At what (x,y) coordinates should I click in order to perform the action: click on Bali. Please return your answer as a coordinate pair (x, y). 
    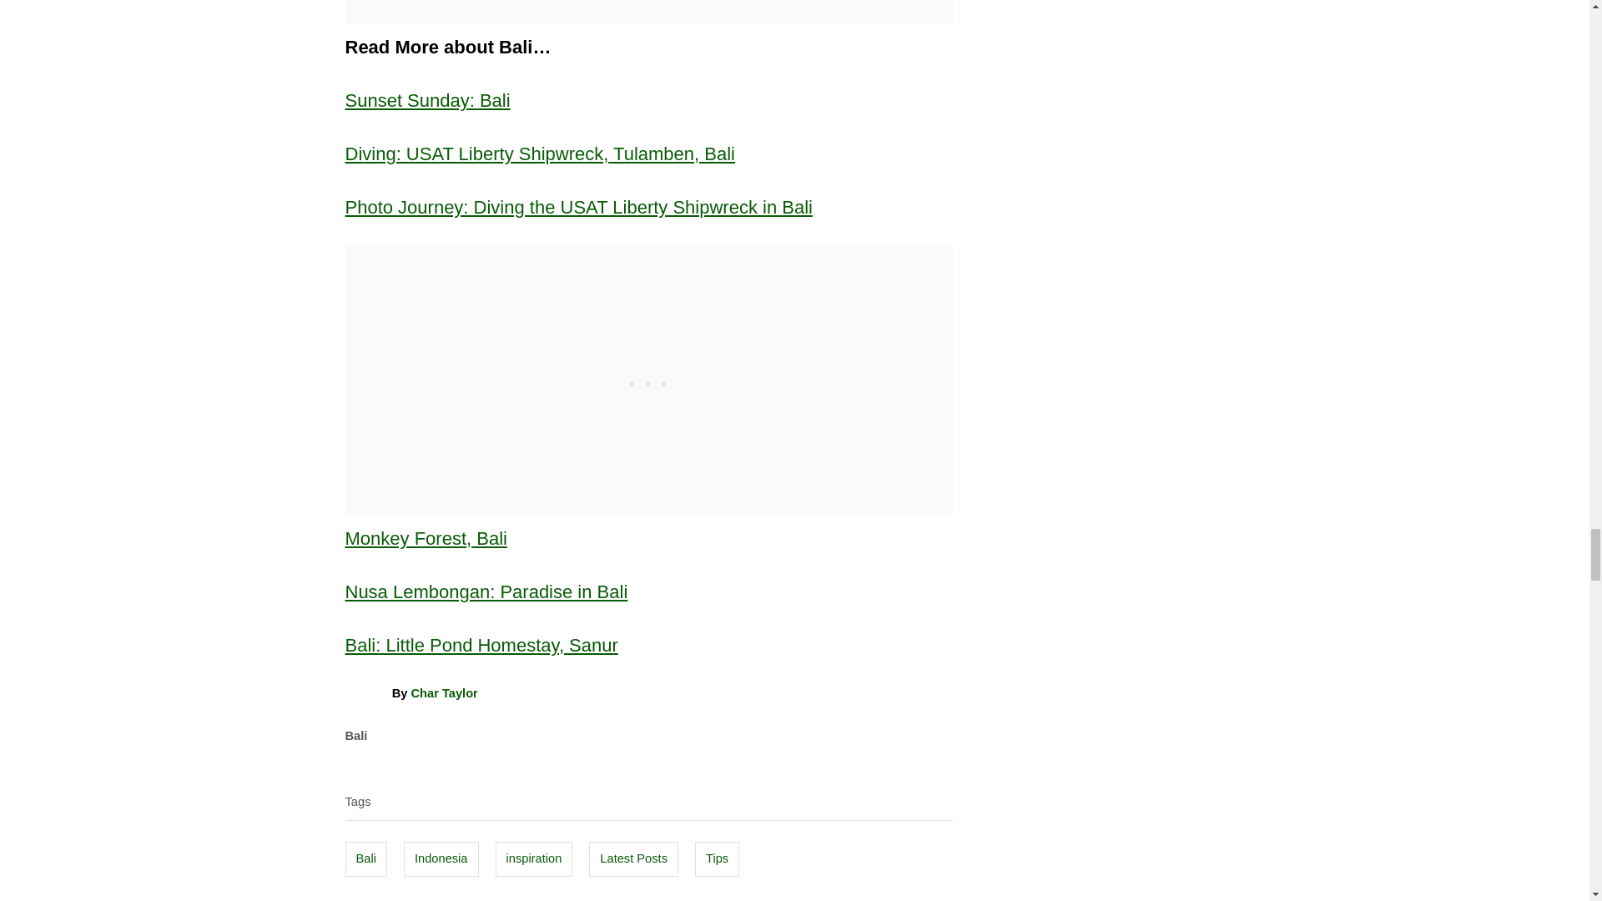
    Looking at the image, I should click on (357, 735).